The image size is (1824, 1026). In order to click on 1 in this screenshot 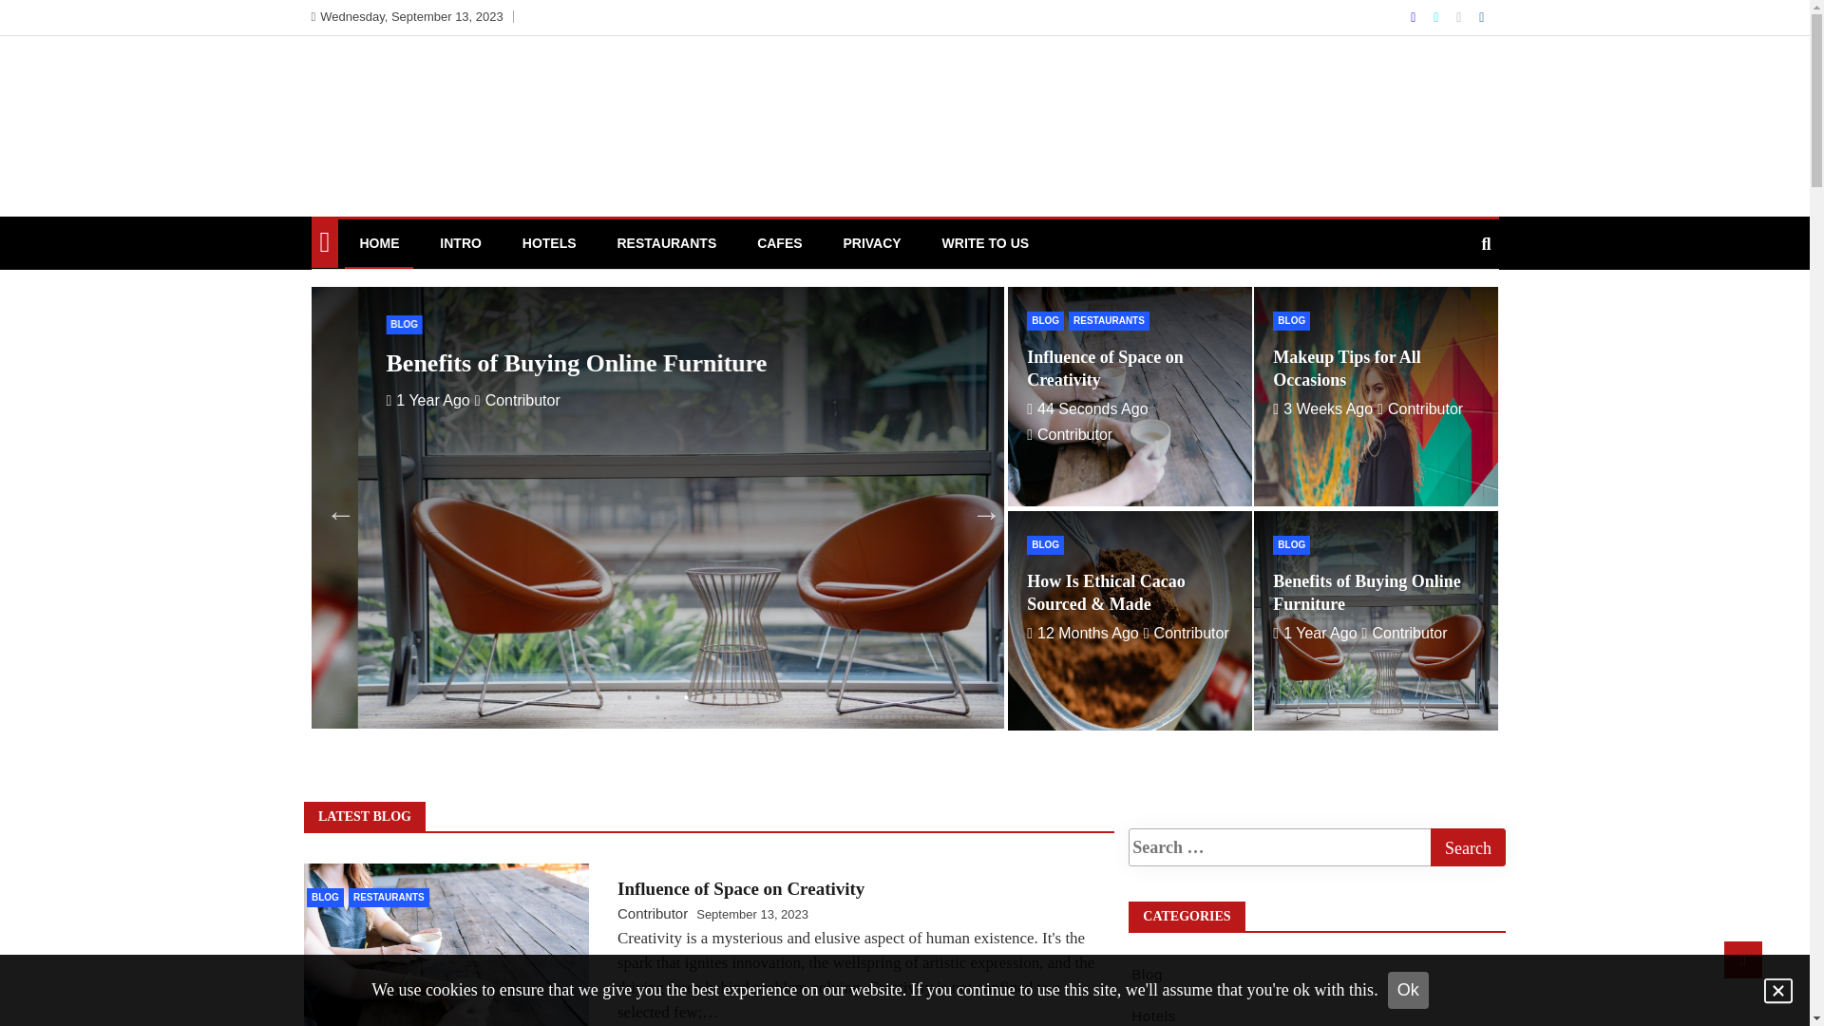, I will do `click(600, 698)`.